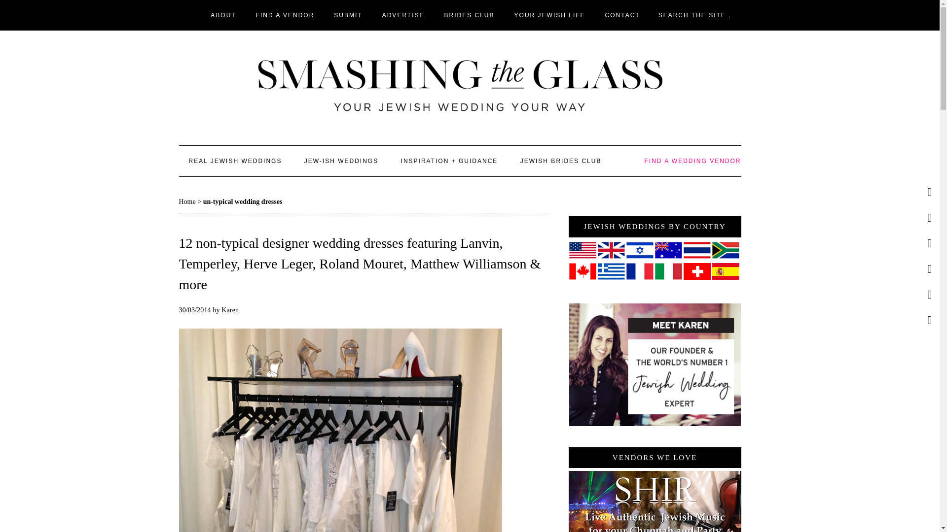 The height and width of the screenshot is (532, 947). What do you see at coordinates (341, 161) in the screenshot?
I see `JEW-ISH WEDDINGS` at bounding box center [341, 161].